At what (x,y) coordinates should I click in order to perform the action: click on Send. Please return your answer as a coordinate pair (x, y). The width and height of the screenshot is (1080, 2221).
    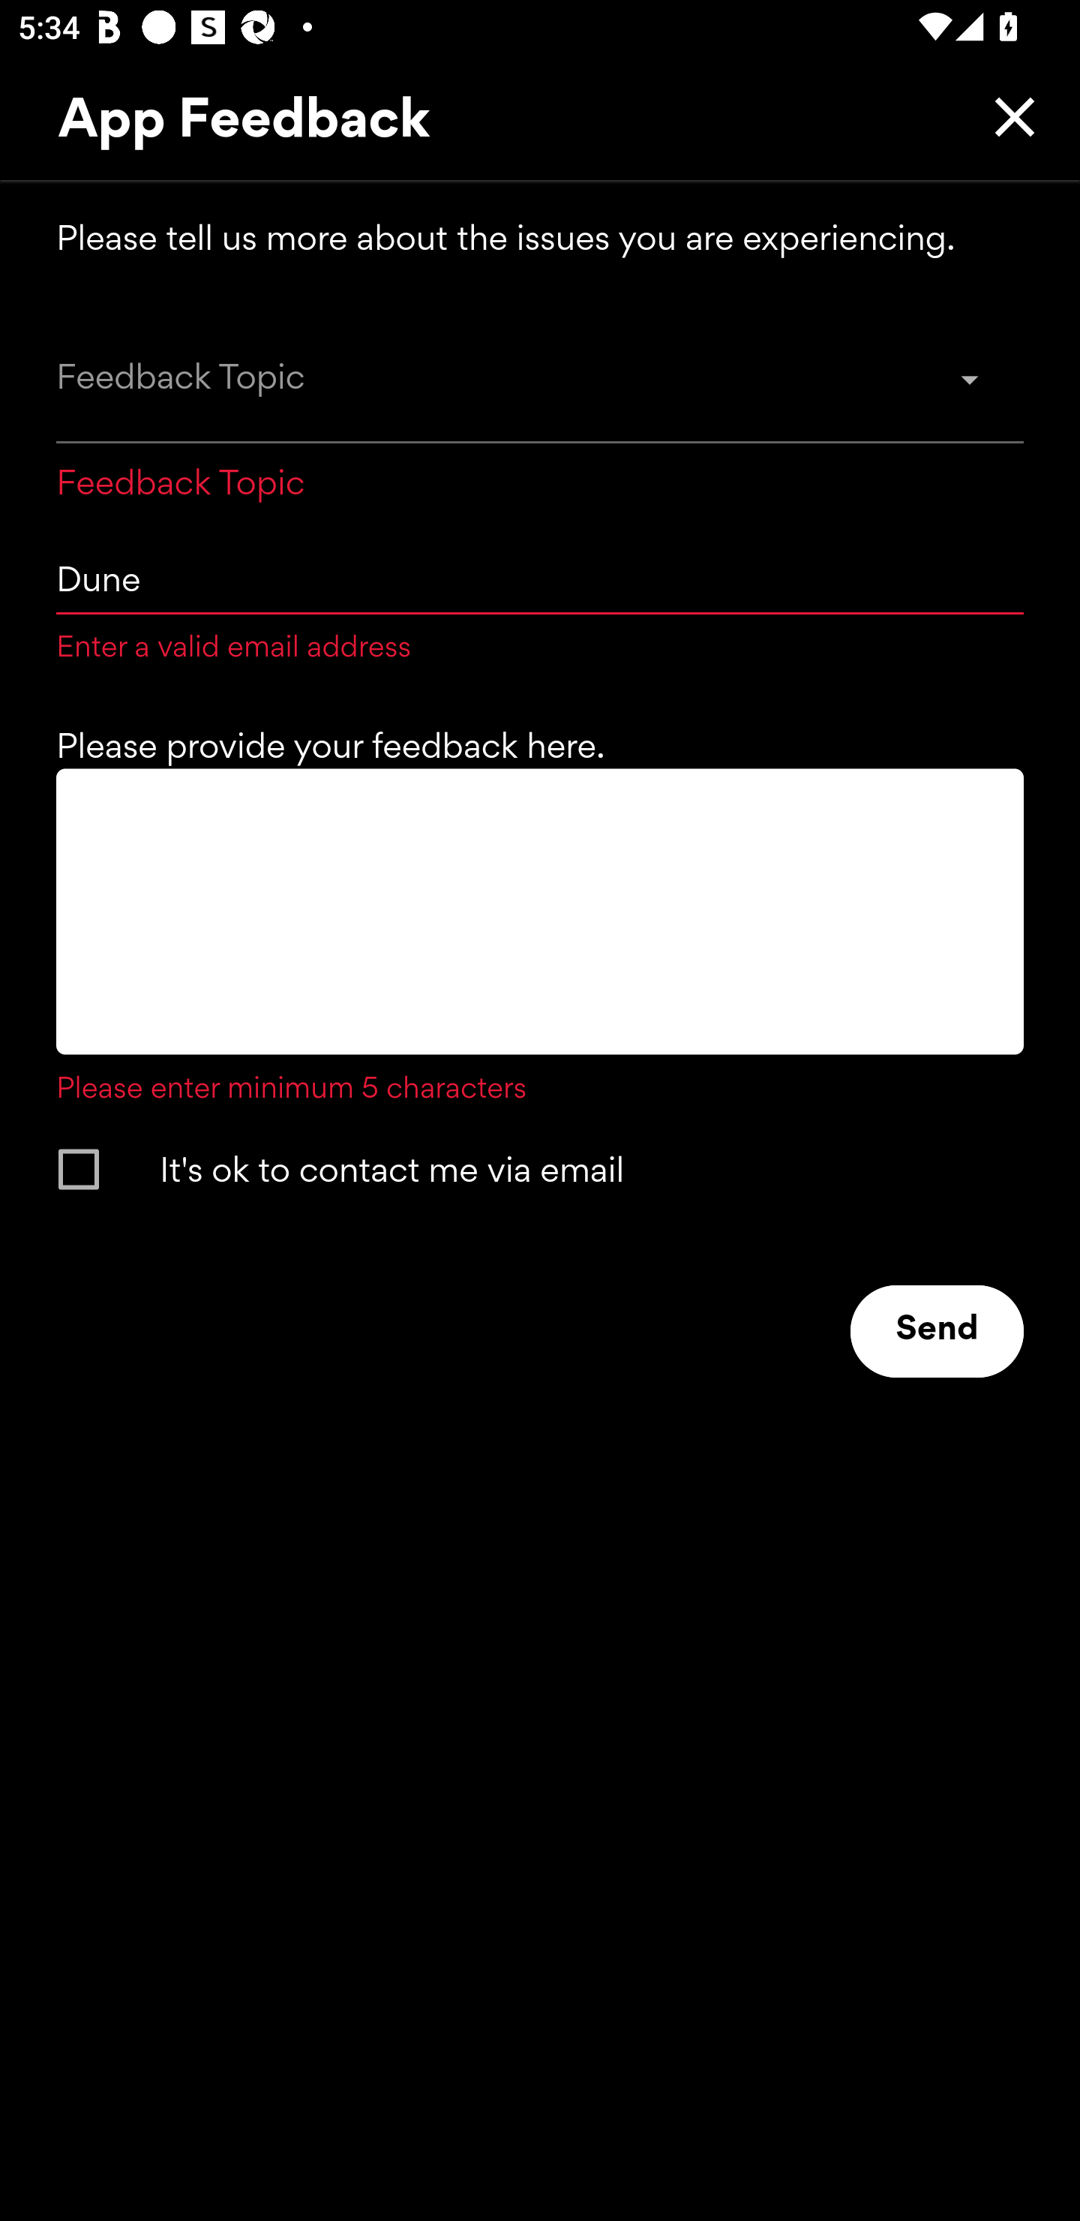
    Looking at the image, I should click on (937, 1331).